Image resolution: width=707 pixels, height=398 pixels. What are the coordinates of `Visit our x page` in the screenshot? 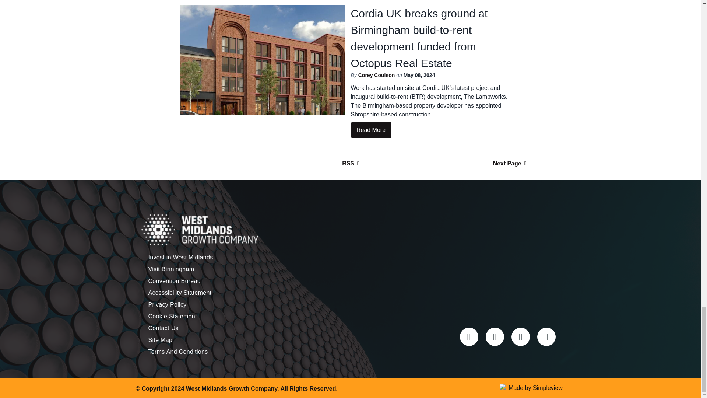 It's located at (468, 336).